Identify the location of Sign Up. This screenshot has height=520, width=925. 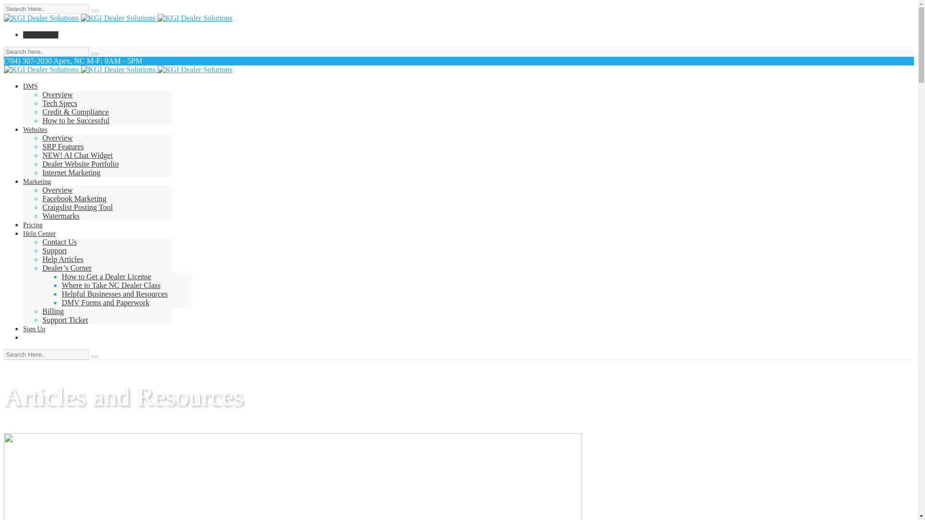
(34, 329).